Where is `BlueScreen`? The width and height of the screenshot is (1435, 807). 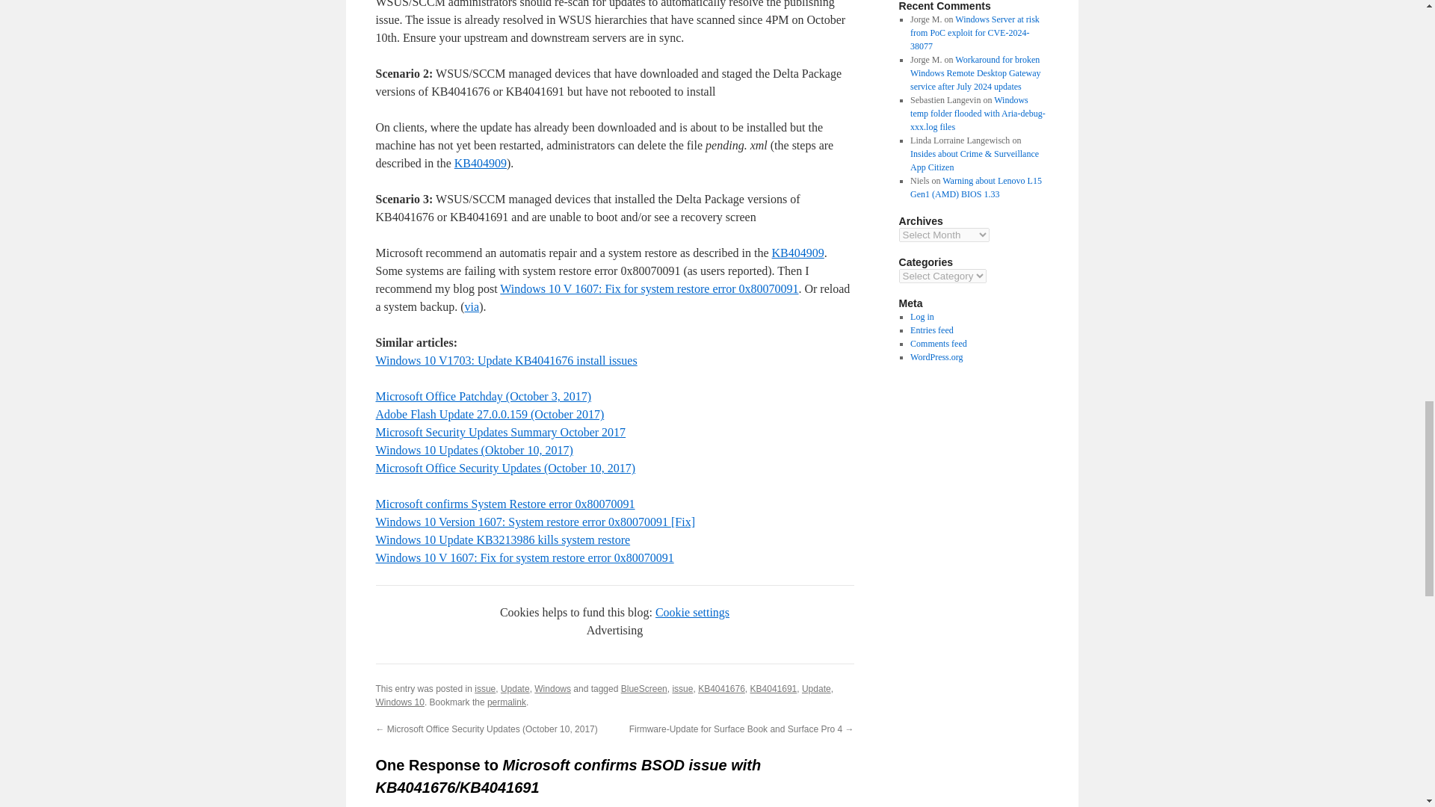 BlueScreen is located at coordinates (644, 688).